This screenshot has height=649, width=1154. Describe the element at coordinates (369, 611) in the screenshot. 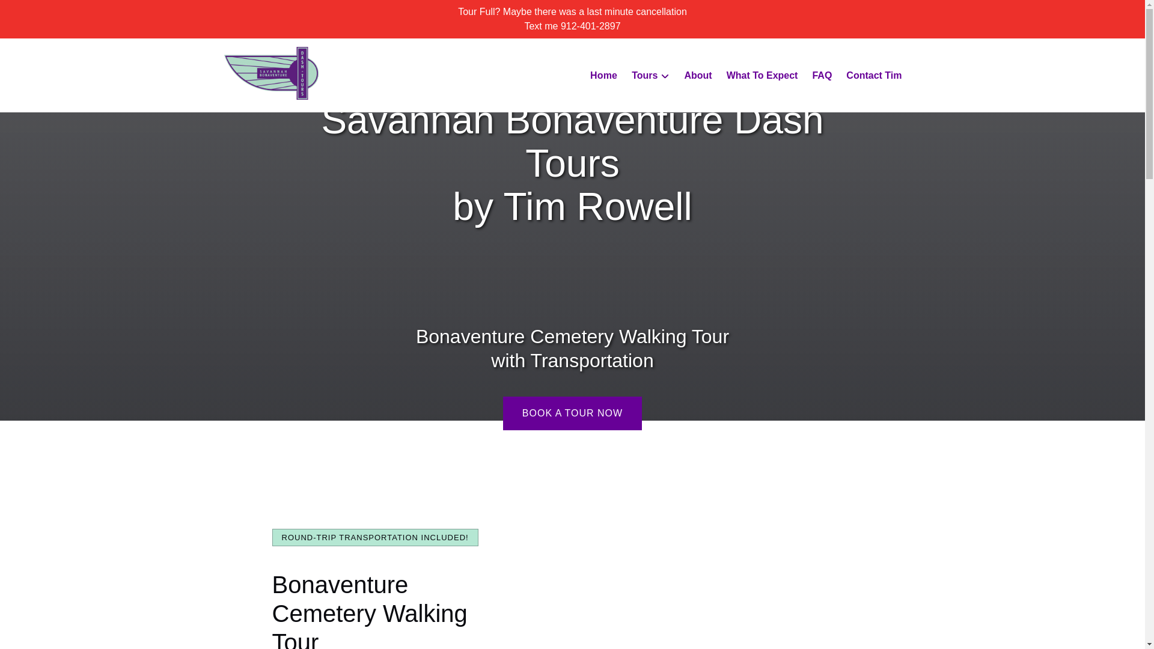

I see `Click here to visit Bonaventure Cemetery Walking Tour` at that location.